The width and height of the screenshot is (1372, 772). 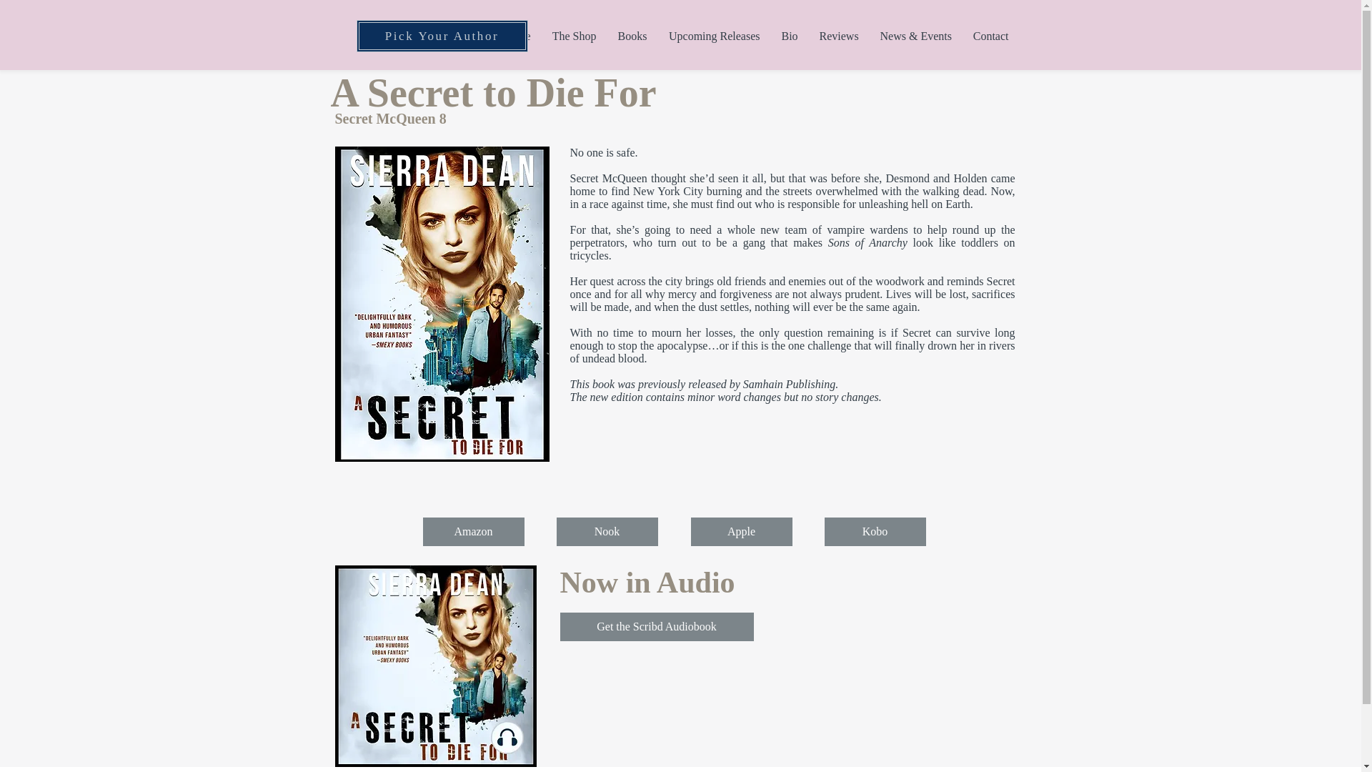 What do you see at coordinates (633, 36) in the screenshot?
I see `Books` at bounding box center [633, 36].